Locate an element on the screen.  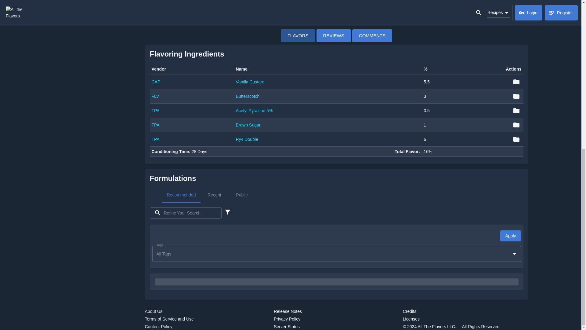
REVIEWS is located at coordinates (298, 35).